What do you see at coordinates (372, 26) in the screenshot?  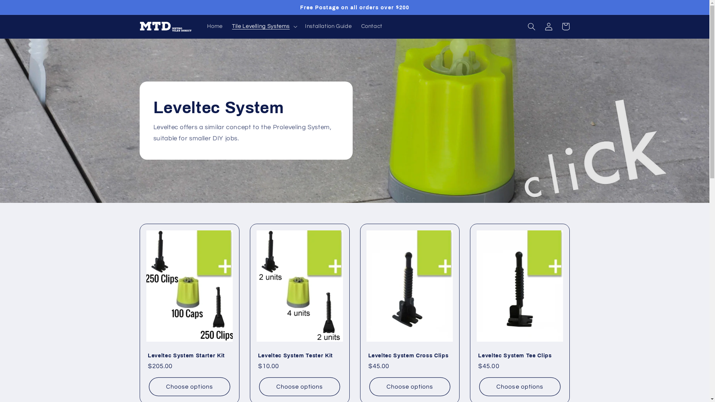 I see `Contact` at bounding box center [372, 26].